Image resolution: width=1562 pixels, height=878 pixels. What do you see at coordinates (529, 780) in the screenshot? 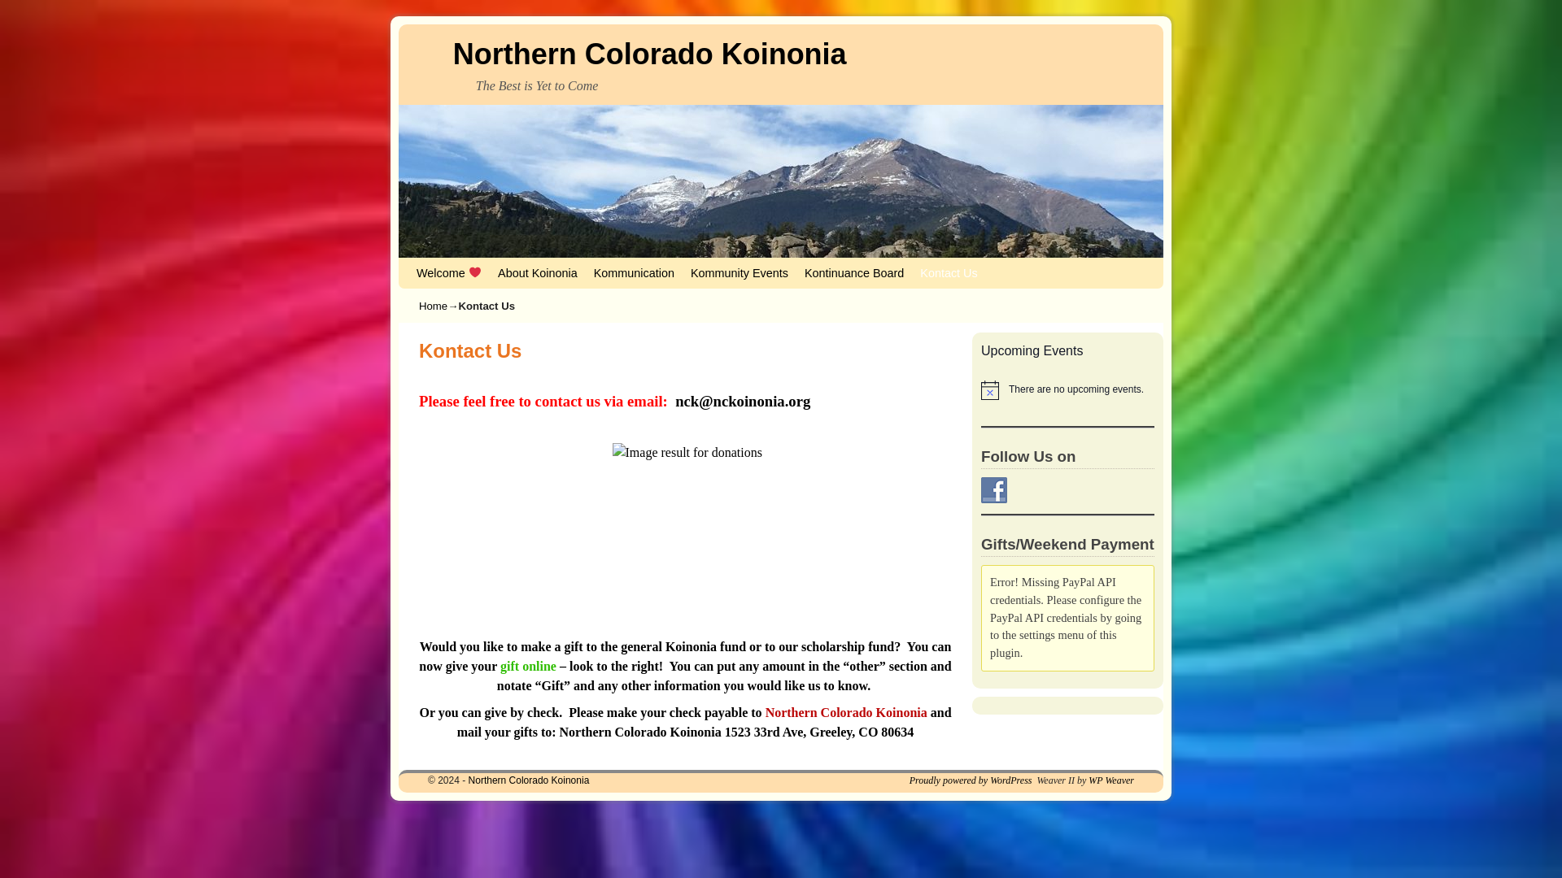
I see `Northern Colorado Koinonia` at bounding box center [529, 780].